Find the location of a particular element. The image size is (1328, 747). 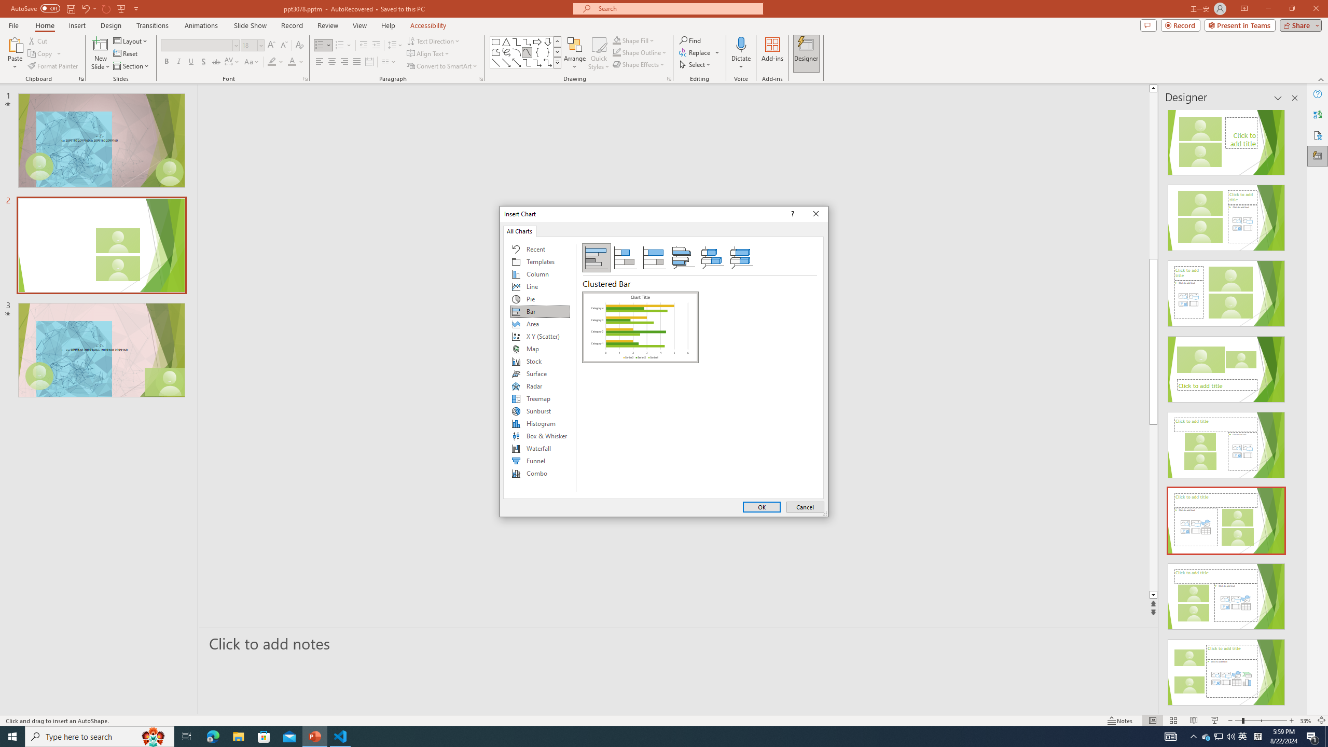

Microsoft Edge is located at coordinates (213, 737).